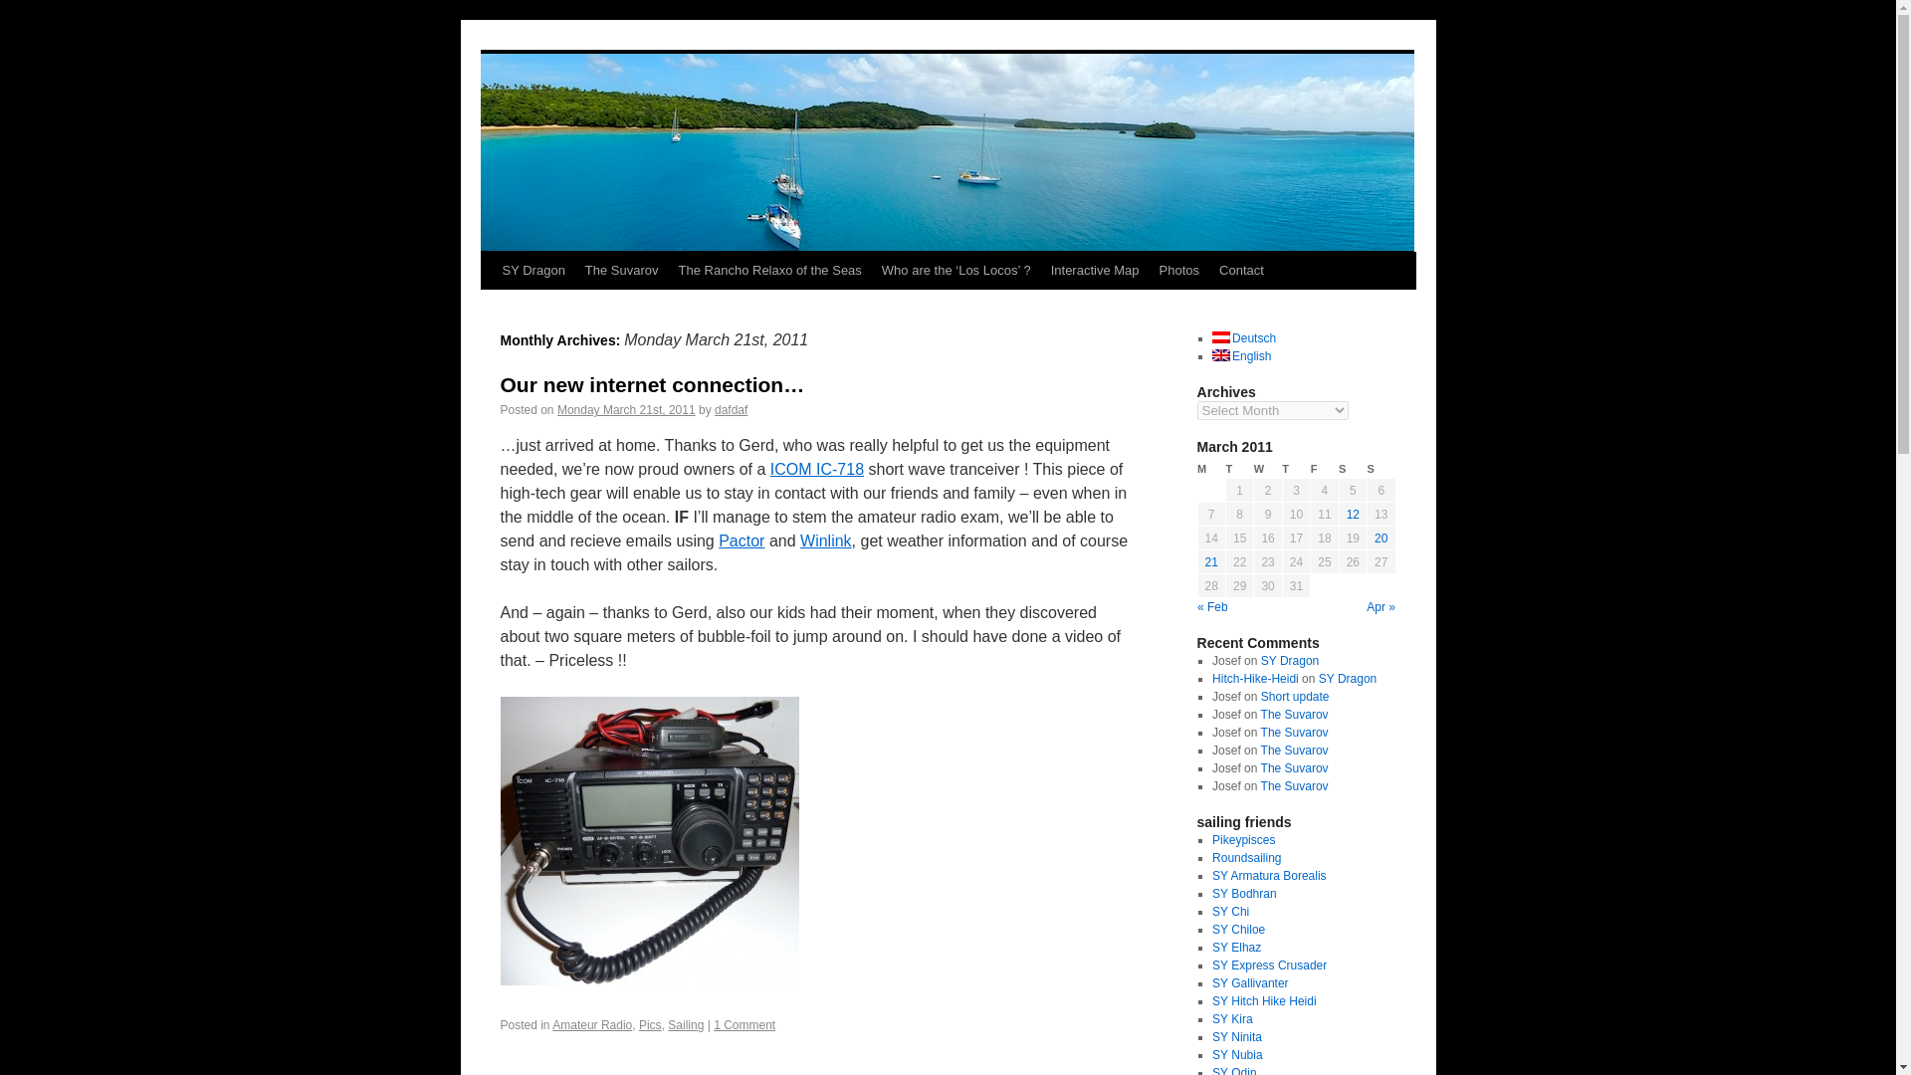 Image resolution: width=1911 pixels, height=1075 pixels. What do you see at coordinates (1095, 270) in the screenshot?
I see `Interactive Map` at bounding box center [1095, 270].